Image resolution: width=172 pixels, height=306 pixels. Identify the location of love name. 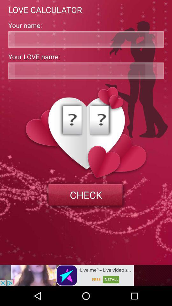
(86, 71).